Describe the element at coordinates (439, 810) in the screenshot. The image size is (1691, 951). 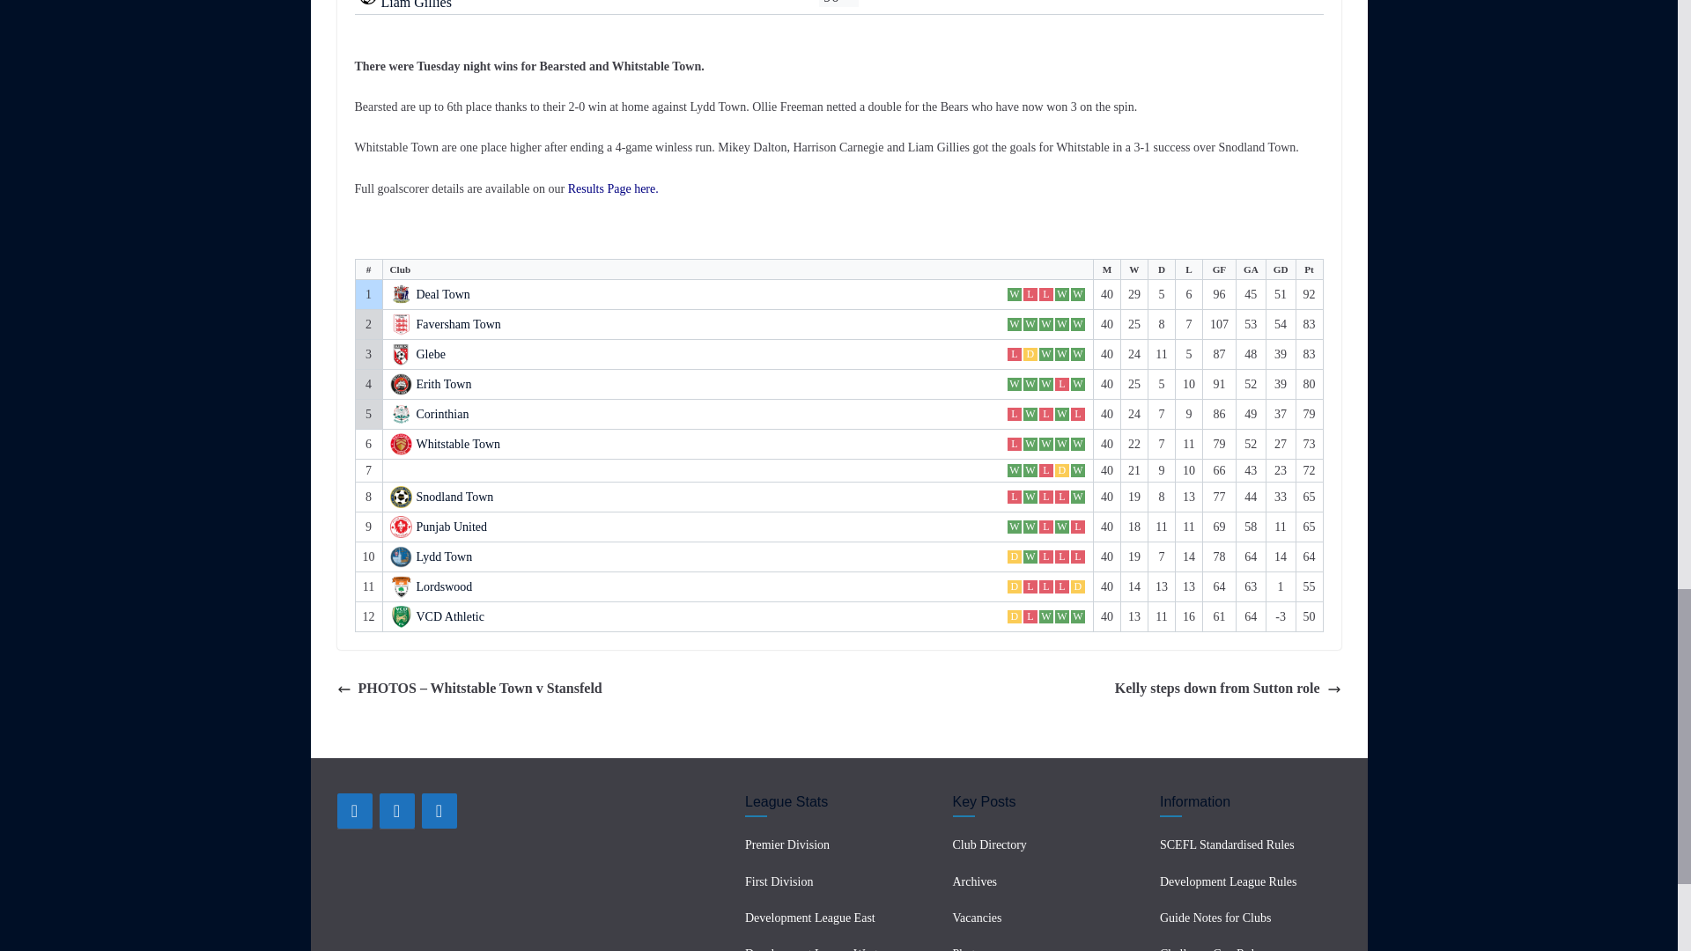
I see `Instagram` at that location.